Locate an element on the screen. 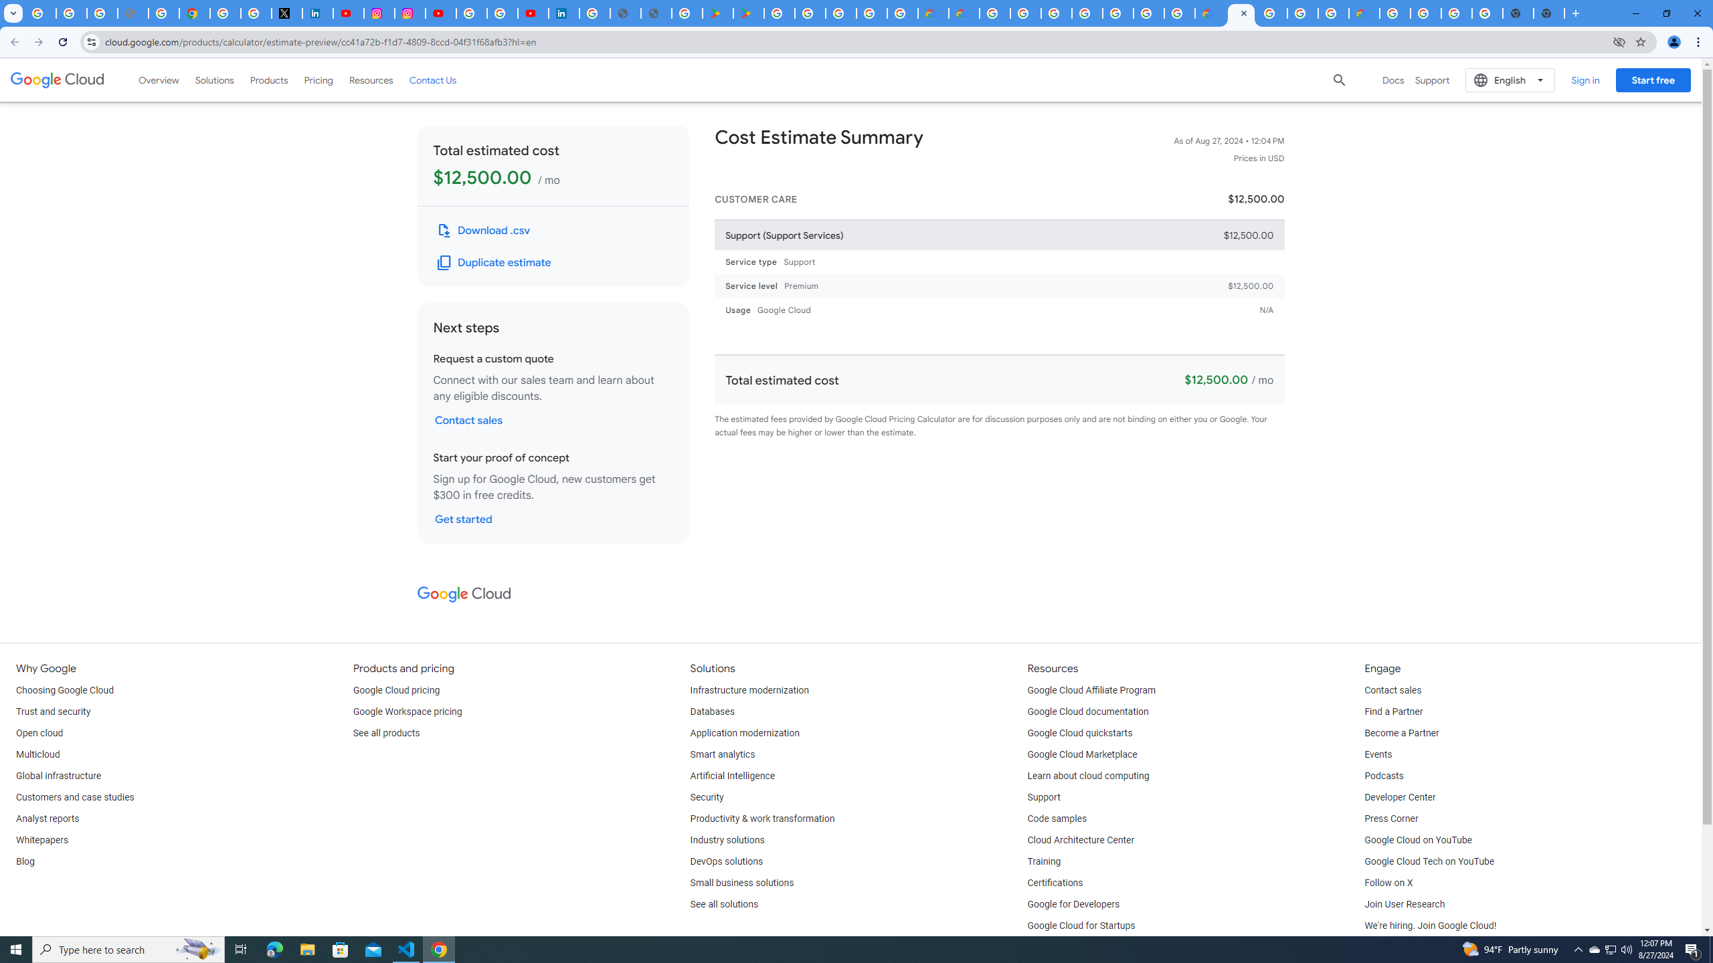  PAW Patrol Rescue World - Apps on Google Play is located at coordinates (749, 13).